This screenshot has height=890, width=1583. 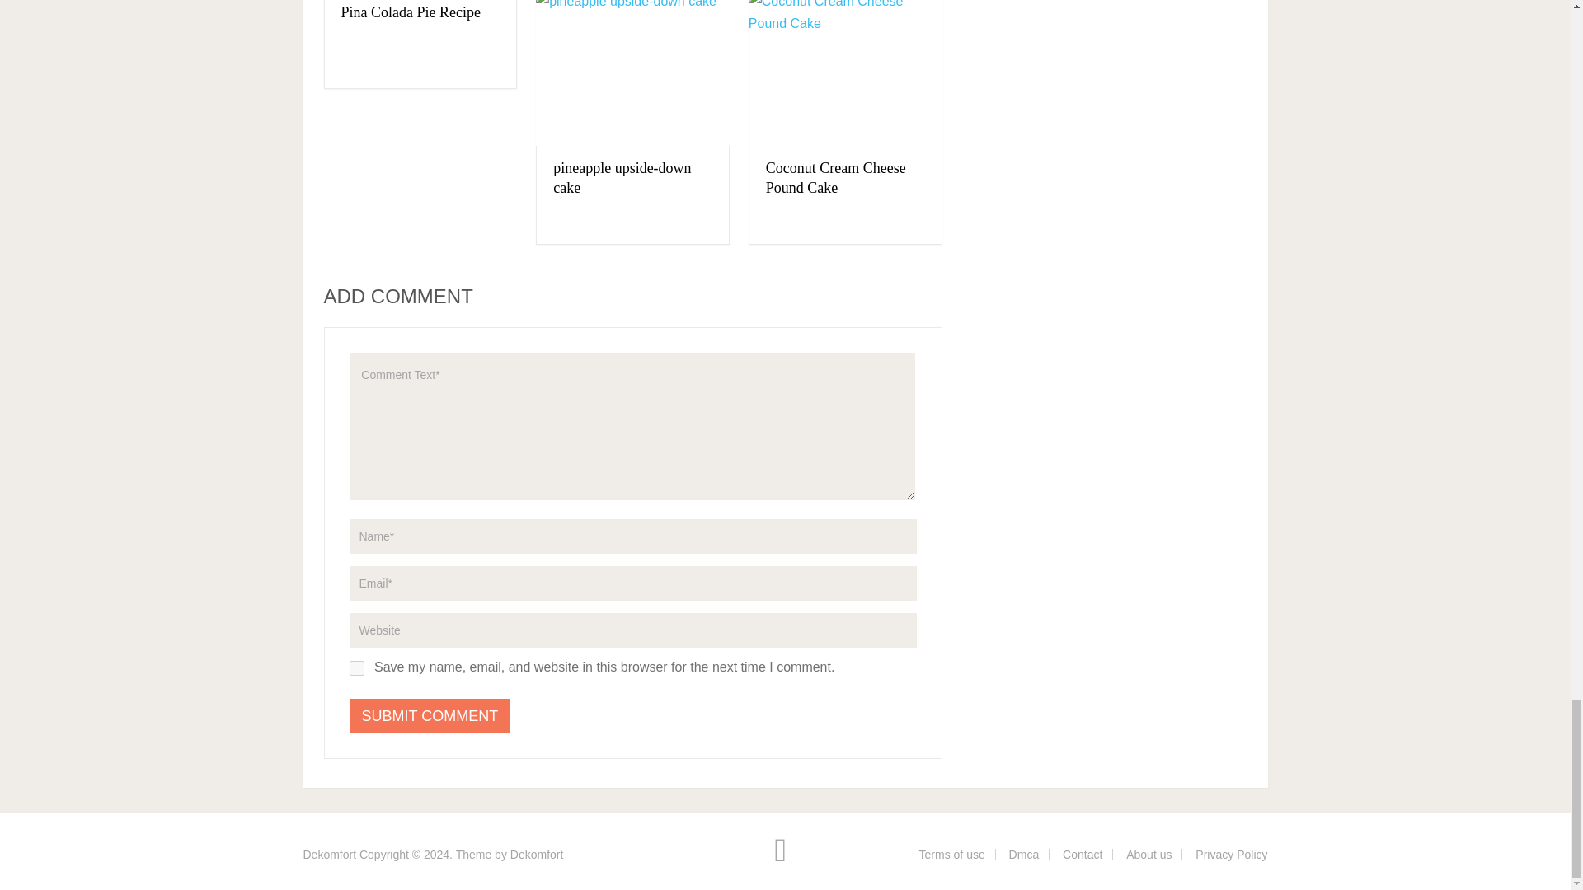 I want to click on Pina Colada Pie Recipe, so click(x=411, y=12).